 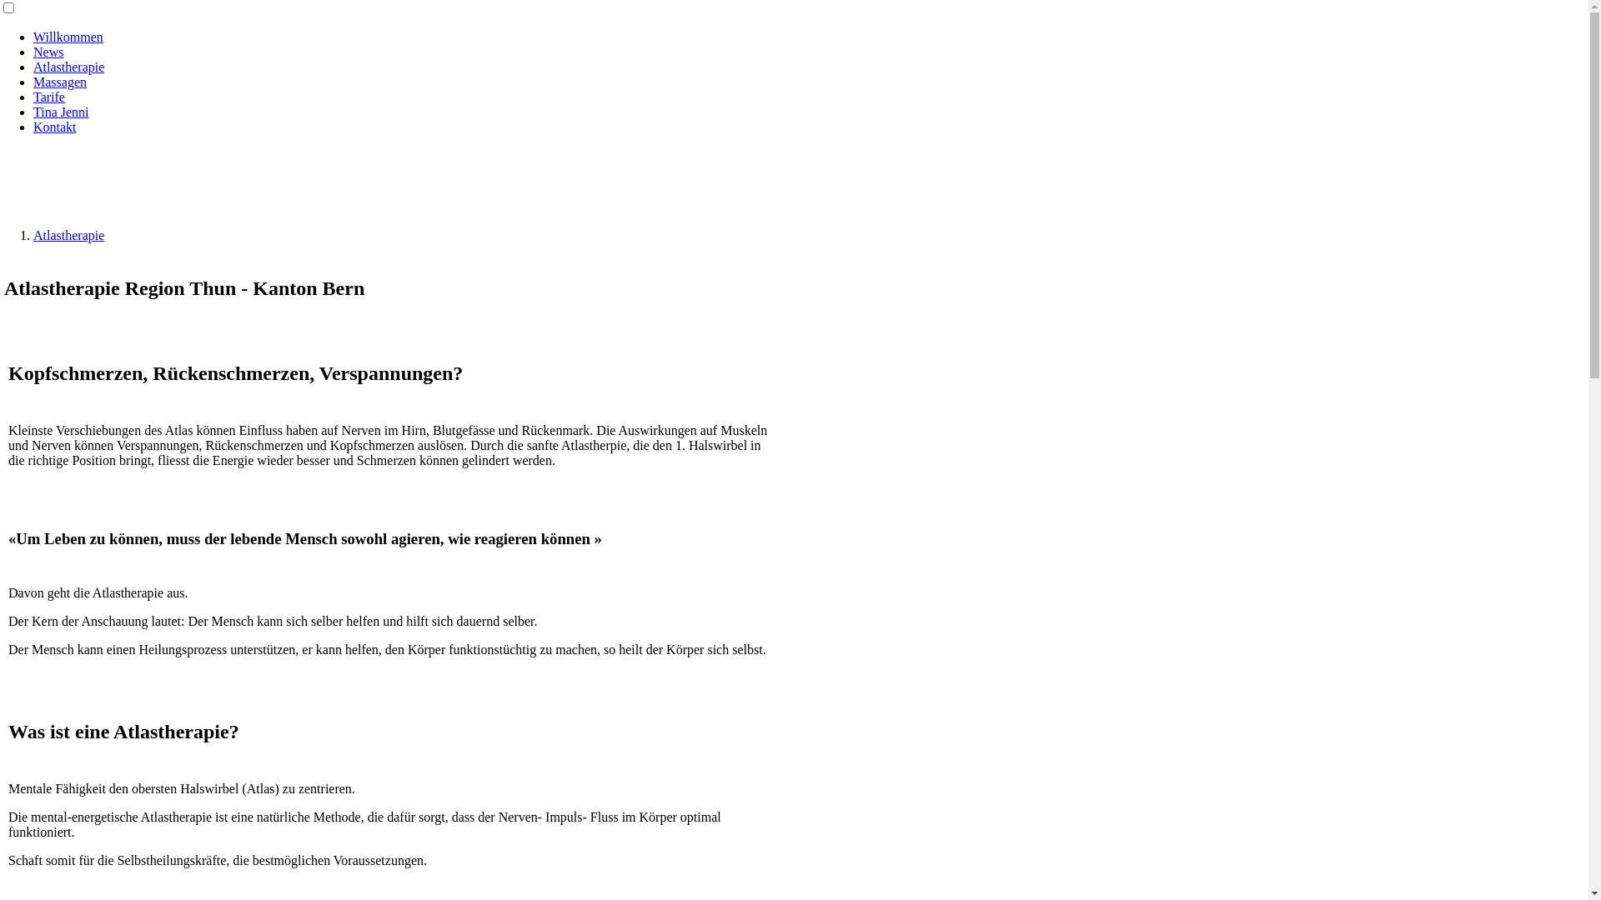 What do you see at coordinates (48, 52) in the screenshot?
I see `News` at bounding box center [48, 52].